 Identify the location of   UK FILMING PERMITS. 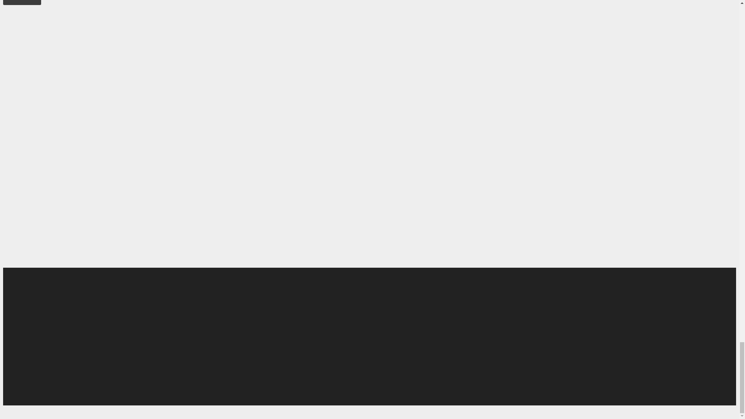
(367, 55).